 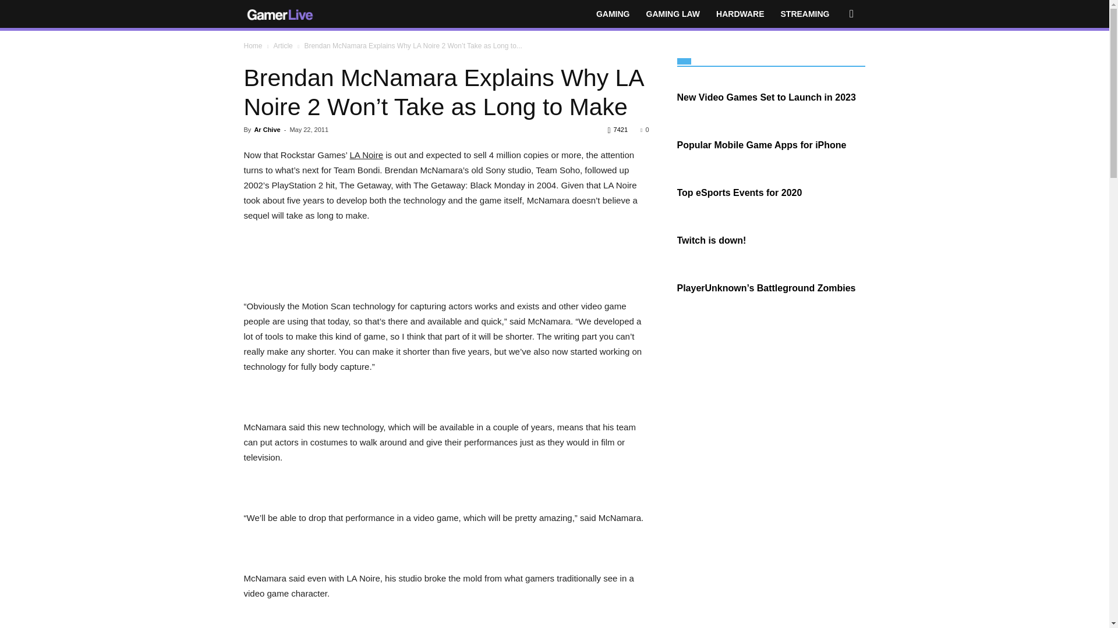 I want to click on Permanent link to Popular Mobile Game Apps for iPhone, so click(x=761, y=145).